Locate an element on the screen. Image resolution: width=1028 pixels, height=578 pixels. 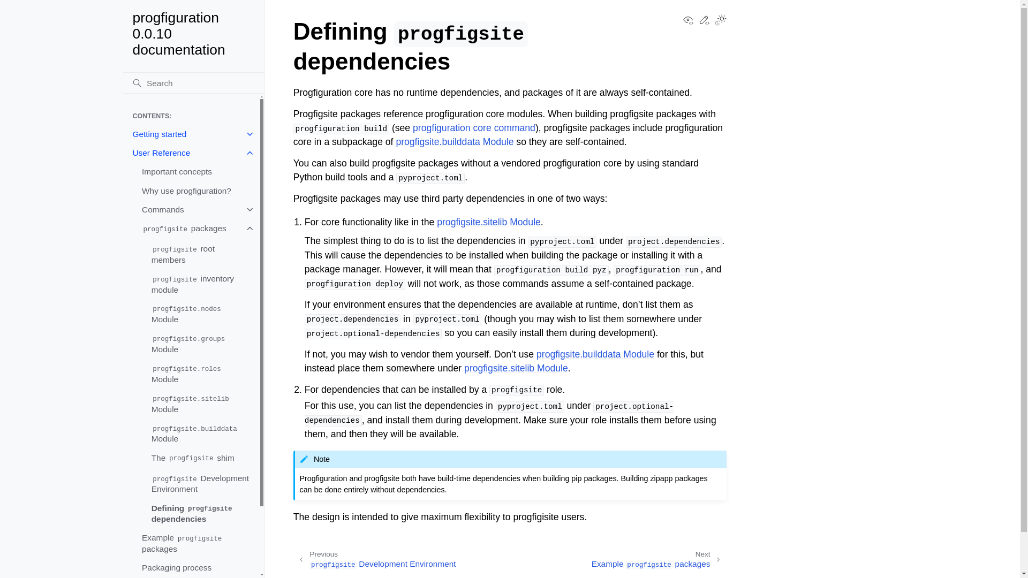
The progfigsite shim is located at coordinates (200, 458).